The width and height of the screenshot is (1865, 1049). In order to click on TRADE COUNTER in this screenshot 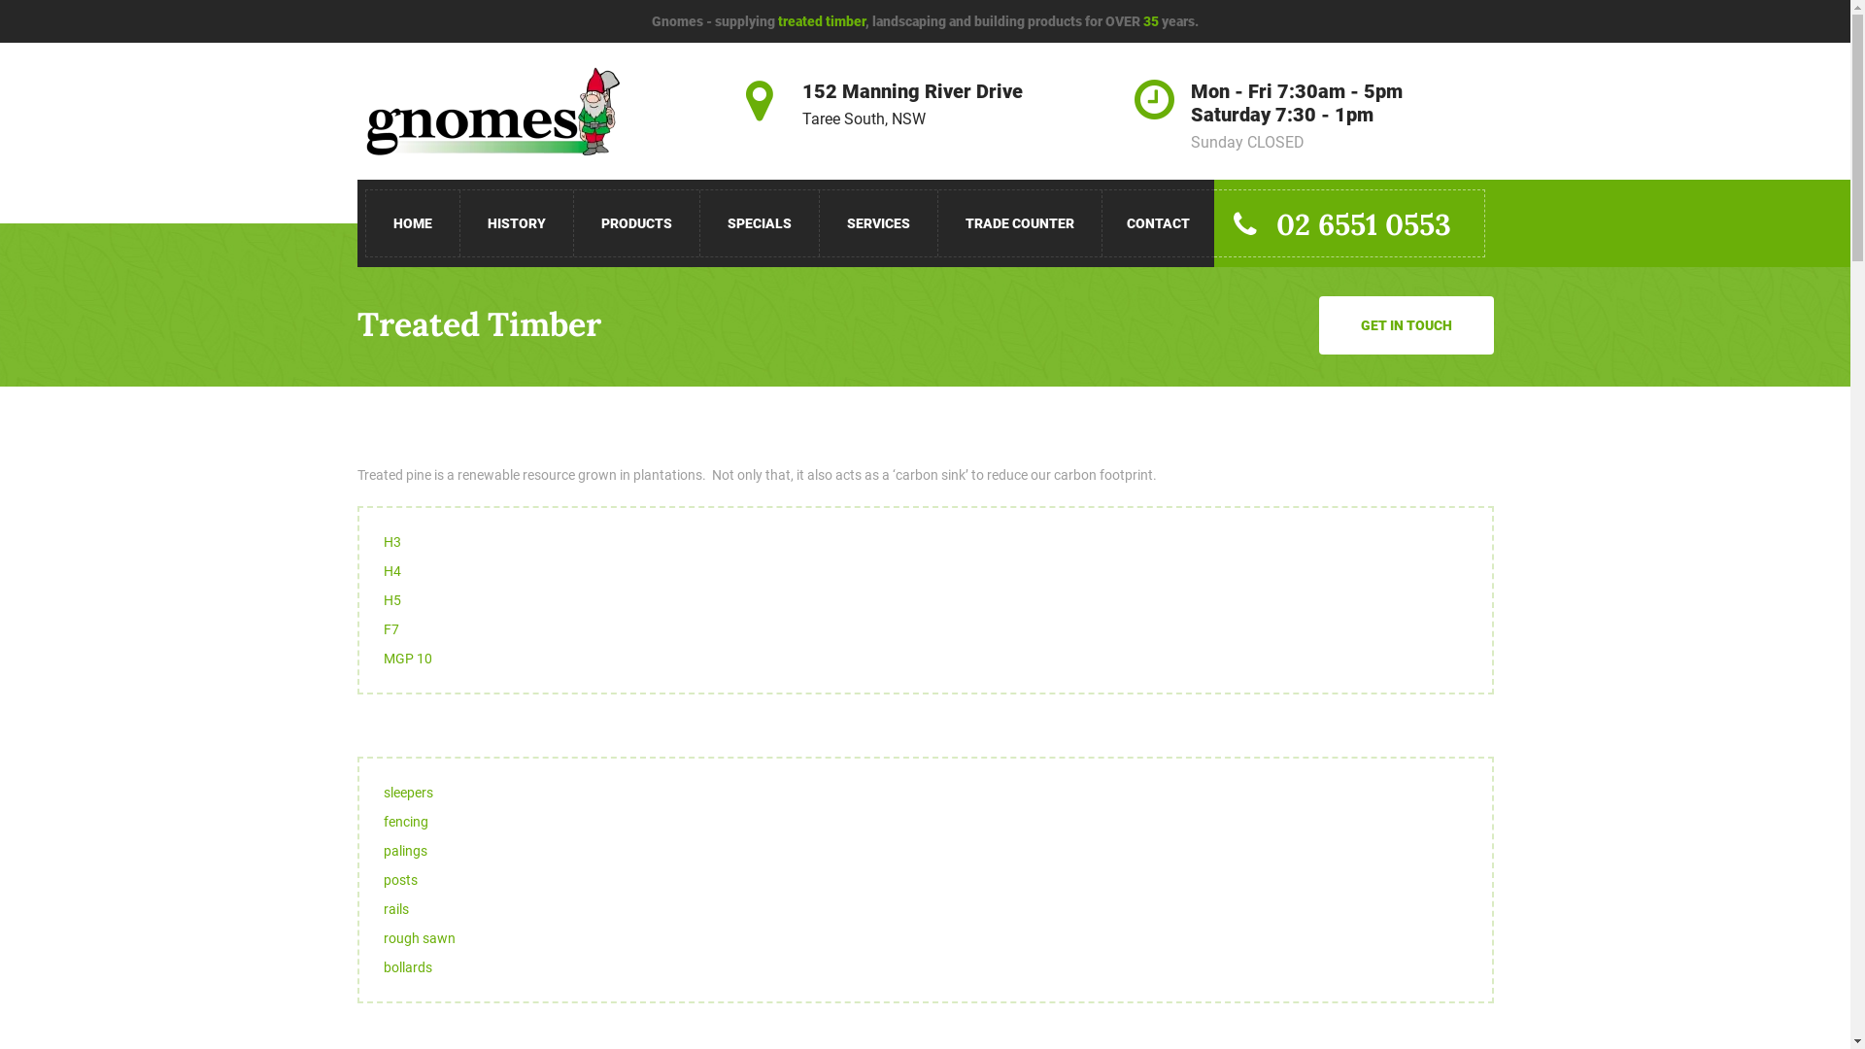, I will do `click(1020, 223)`.